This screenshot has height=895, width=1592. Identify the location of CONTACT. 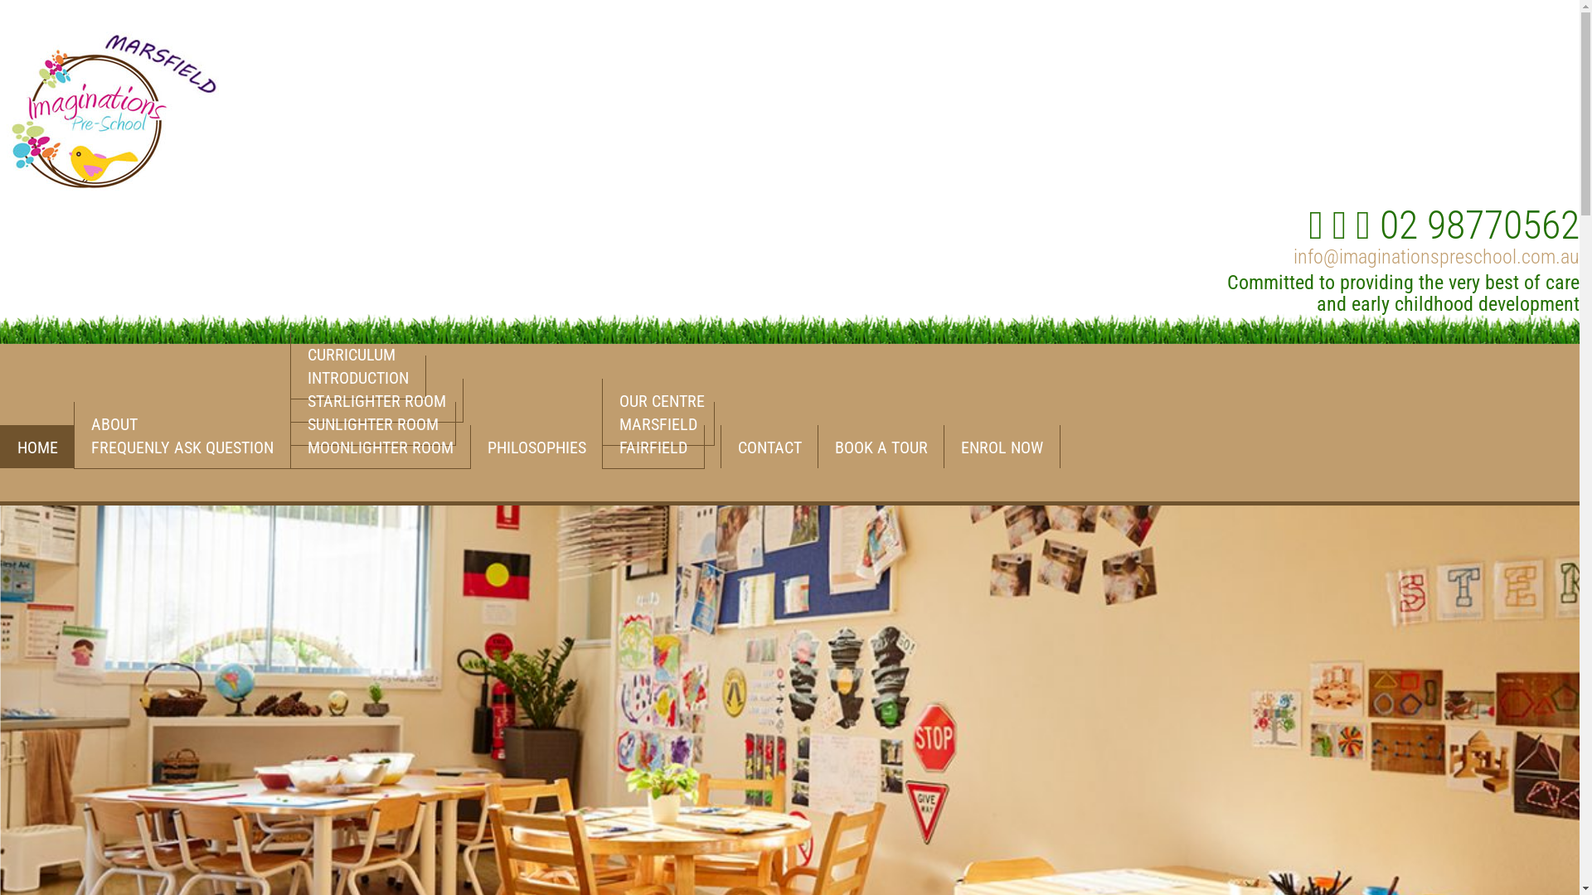
(769, 447).